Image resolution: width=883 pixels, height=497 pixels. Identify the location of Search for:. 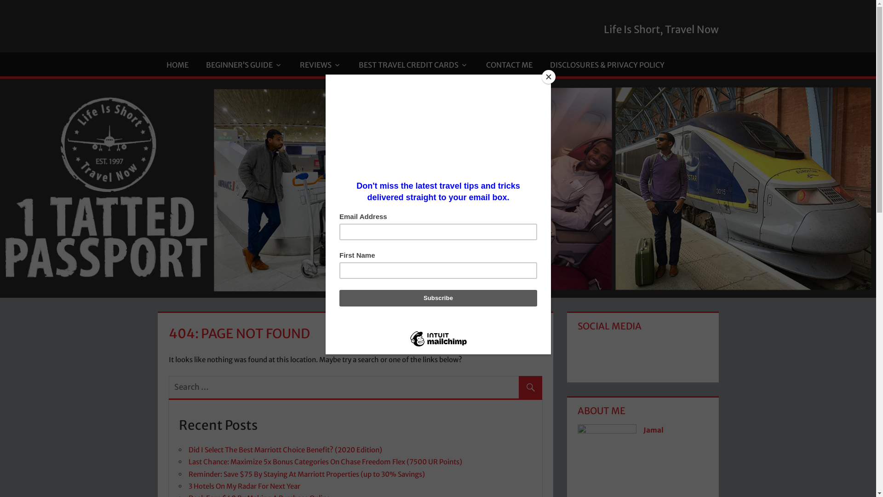
(355, 387).